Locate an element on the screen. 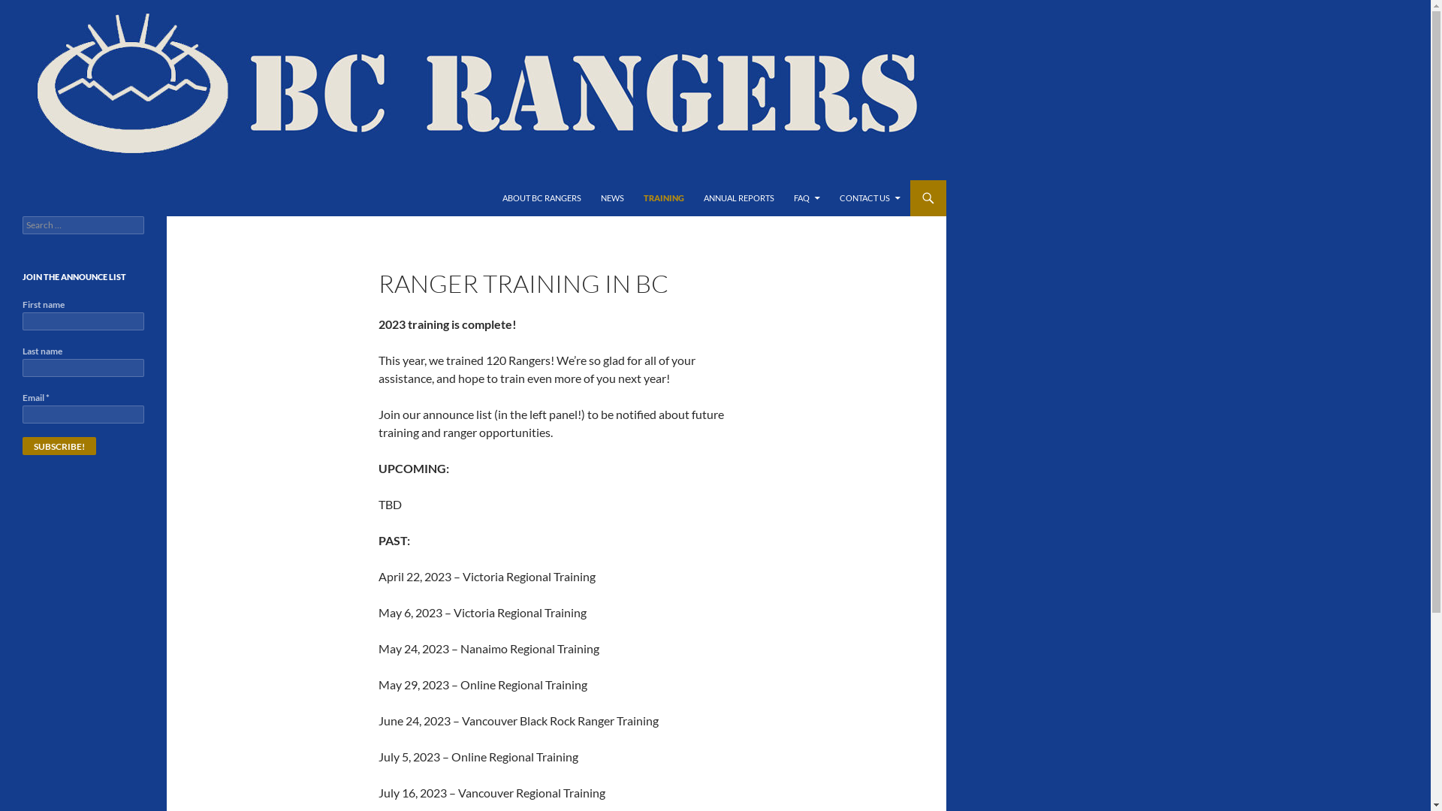  First name is located at coordinates (83, 321).